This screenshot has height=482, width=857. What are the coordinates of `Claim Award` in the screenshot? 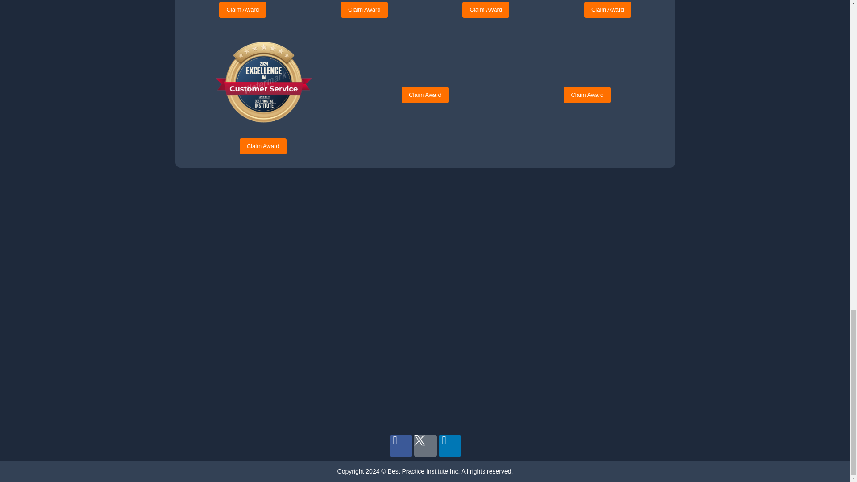 It's located at (364, 10).